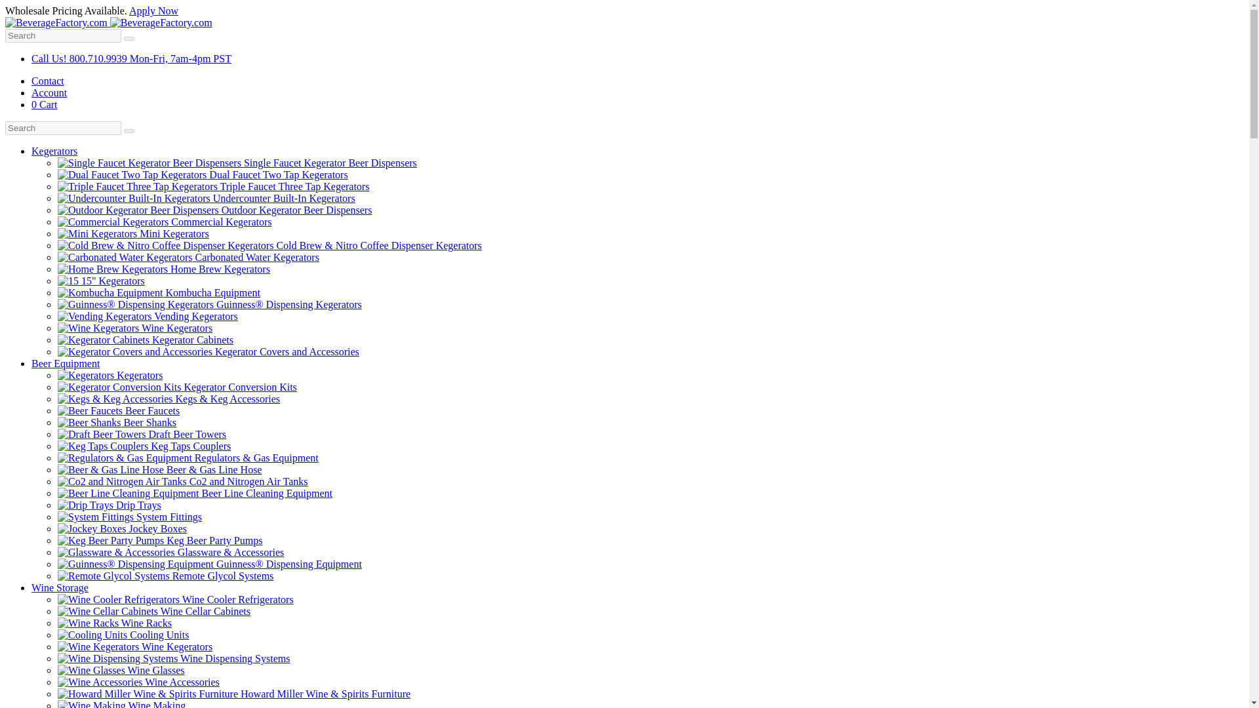 The image size is (1259, 708). What do you see at coordinates (101, 281) in the screenshot?
I see `15" Kegerators` at bounding box center [101, 281].